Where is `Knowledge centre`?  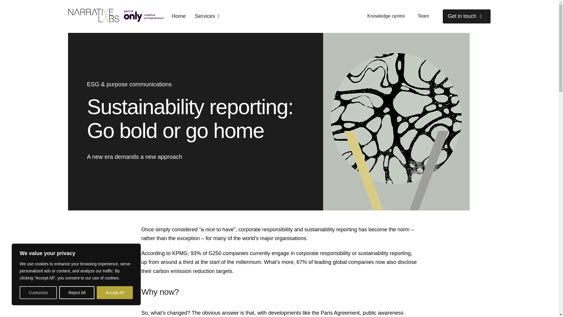
Knowledge centre is located at coordinates (386, 16).